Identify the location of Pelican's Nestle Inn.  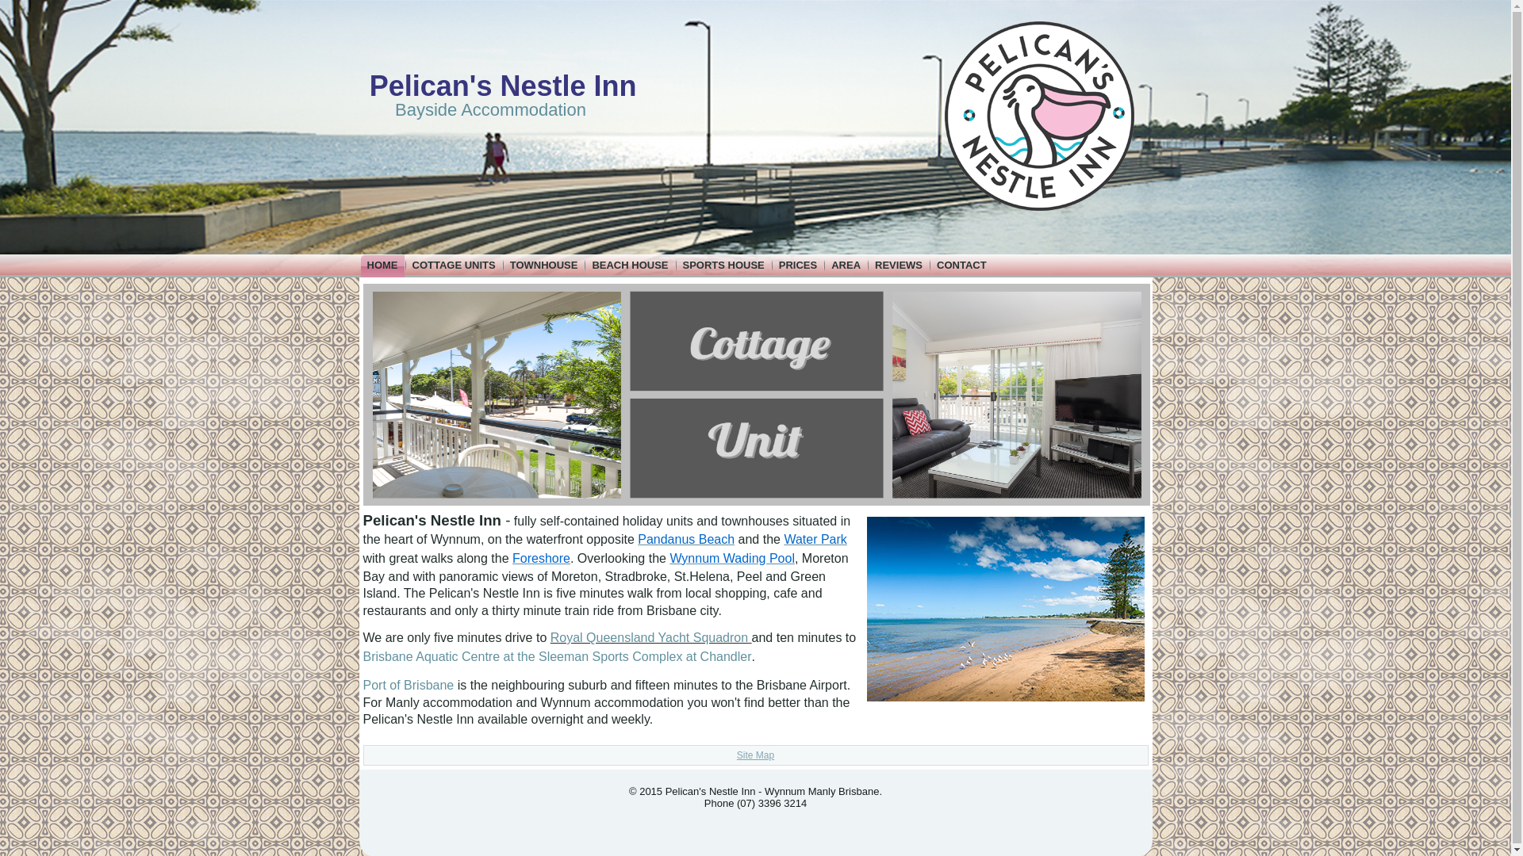
(503, 86).